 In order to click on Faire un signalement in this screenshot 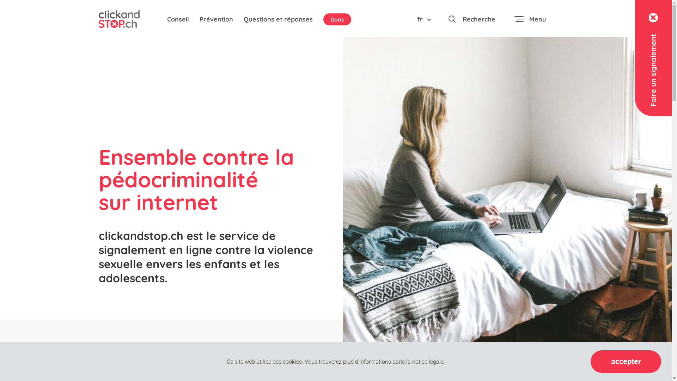, I will do `click(653, 58)`.